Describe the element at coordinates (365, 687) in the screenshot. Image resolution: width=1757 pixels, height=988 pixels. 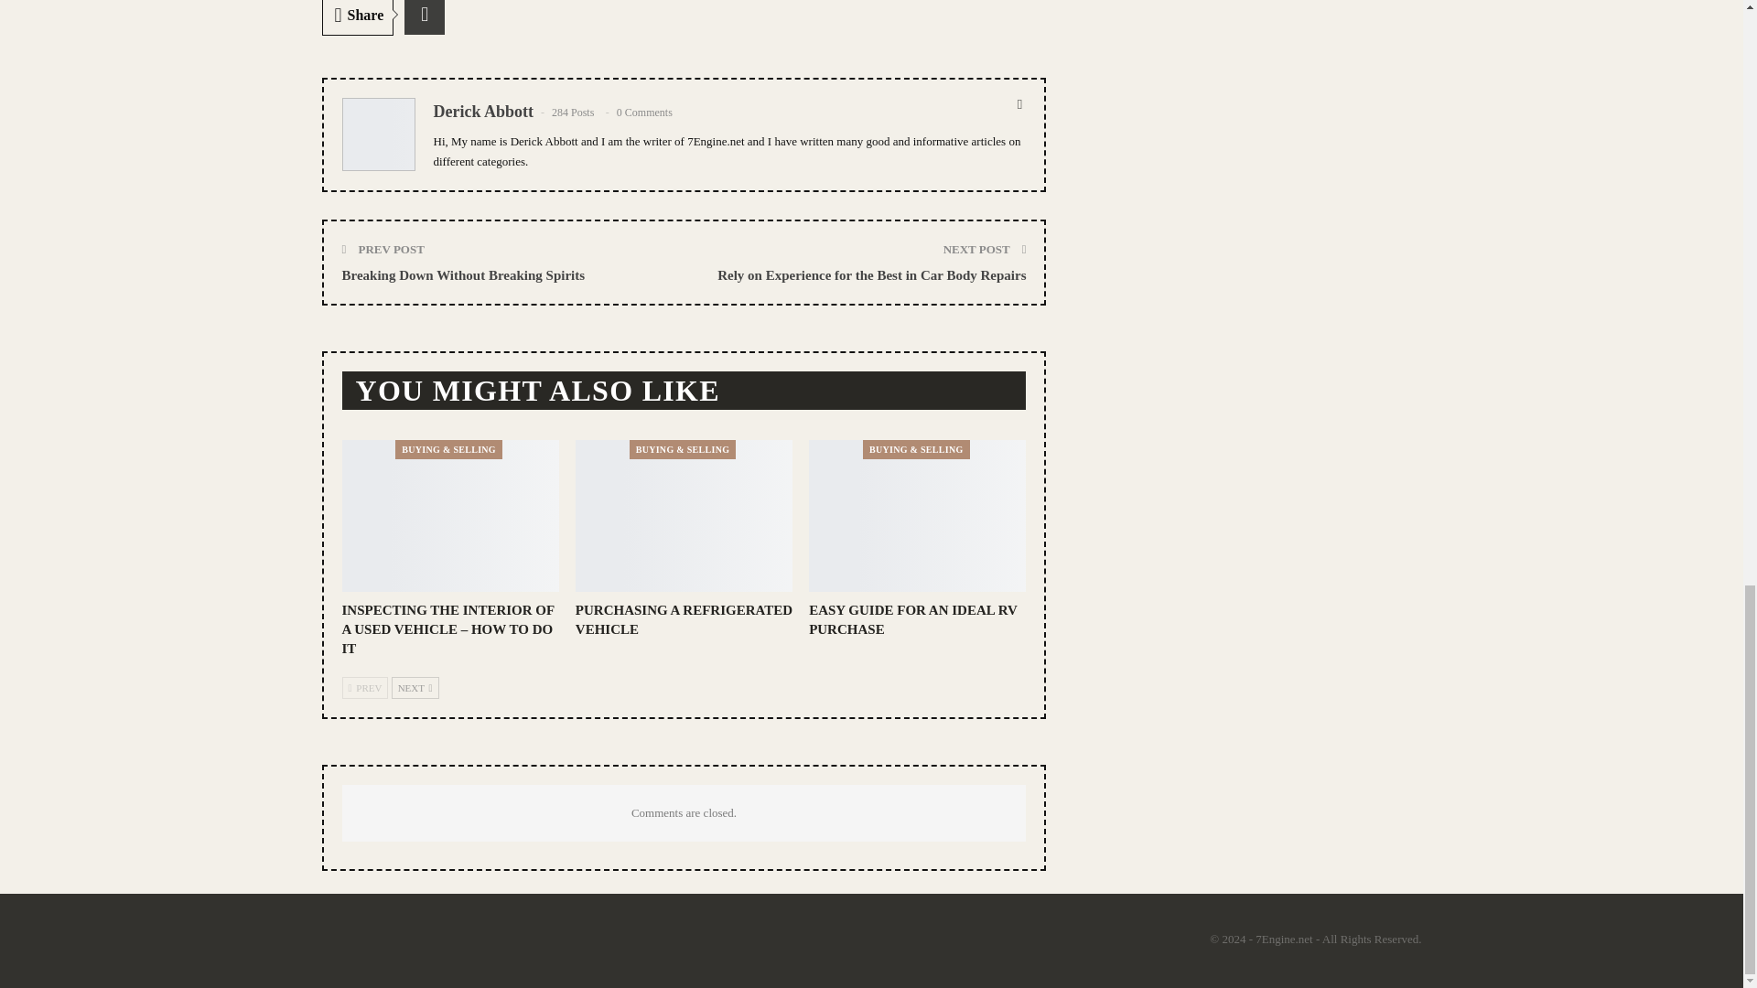
I see `Previous` at that location.